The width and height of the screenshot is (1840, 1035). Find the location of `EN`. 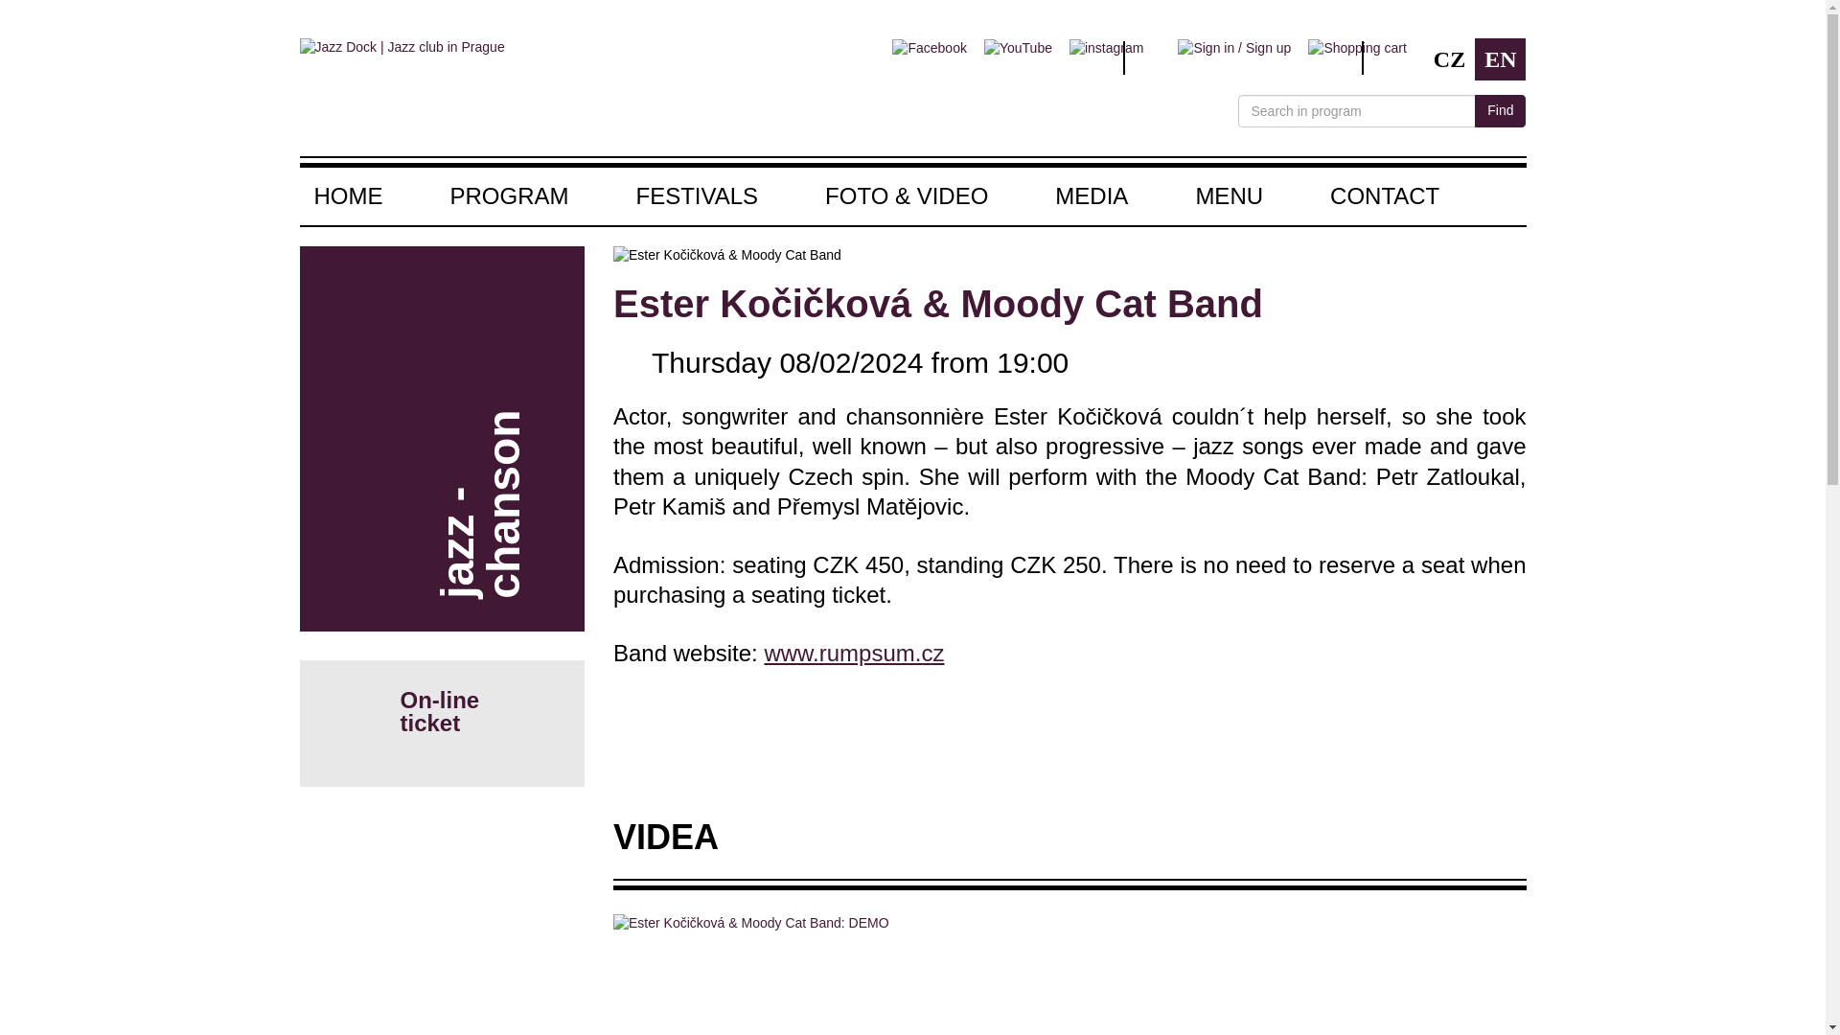

EN is located at coordinates (1500, 59).